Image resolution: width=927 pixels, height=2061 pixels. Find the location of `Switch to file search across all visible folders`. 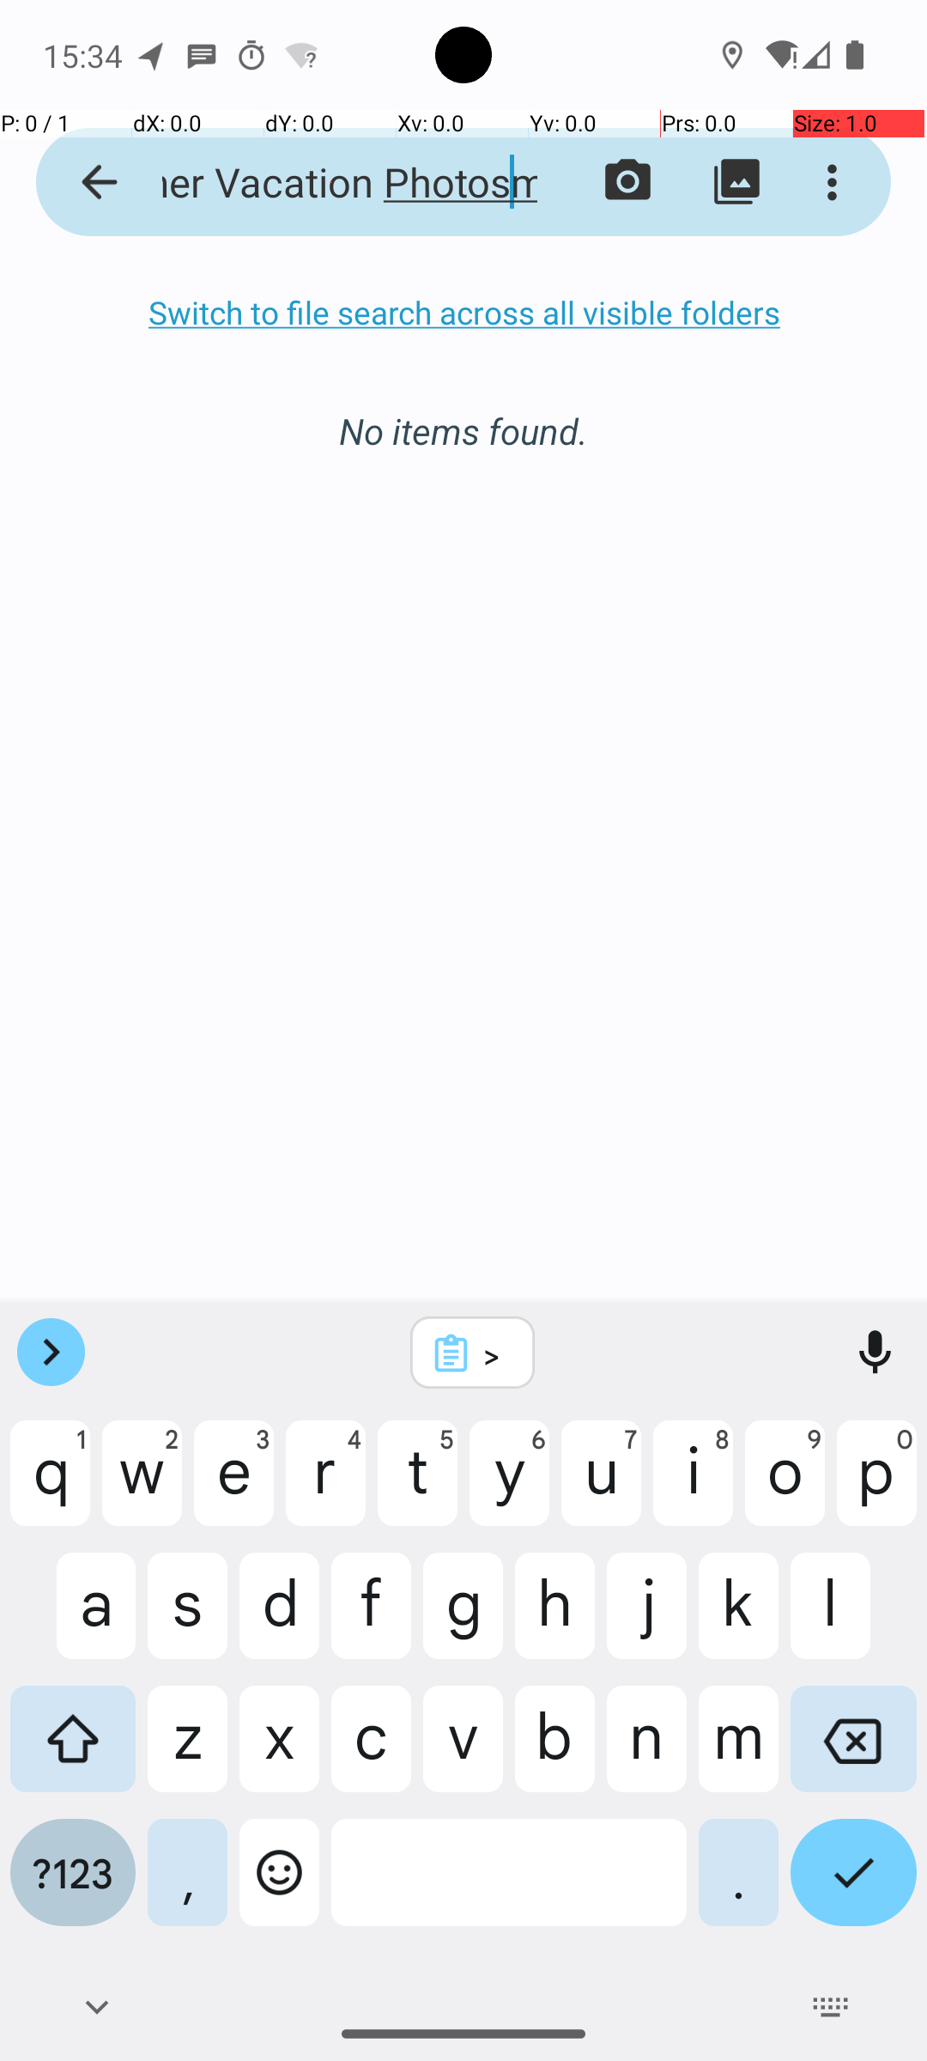

Switch to file search across all visible folders is located at coordinates (463, 313).